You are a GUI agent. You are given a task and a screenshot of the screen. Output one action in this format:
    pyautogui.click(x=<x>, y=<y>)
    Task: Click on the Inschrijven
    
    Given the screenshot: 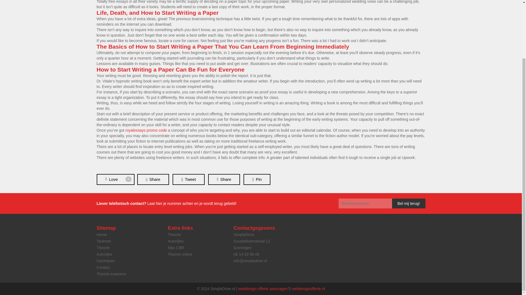 What is the action you would take?
    pyautogui.click(x=105, y=261)
    